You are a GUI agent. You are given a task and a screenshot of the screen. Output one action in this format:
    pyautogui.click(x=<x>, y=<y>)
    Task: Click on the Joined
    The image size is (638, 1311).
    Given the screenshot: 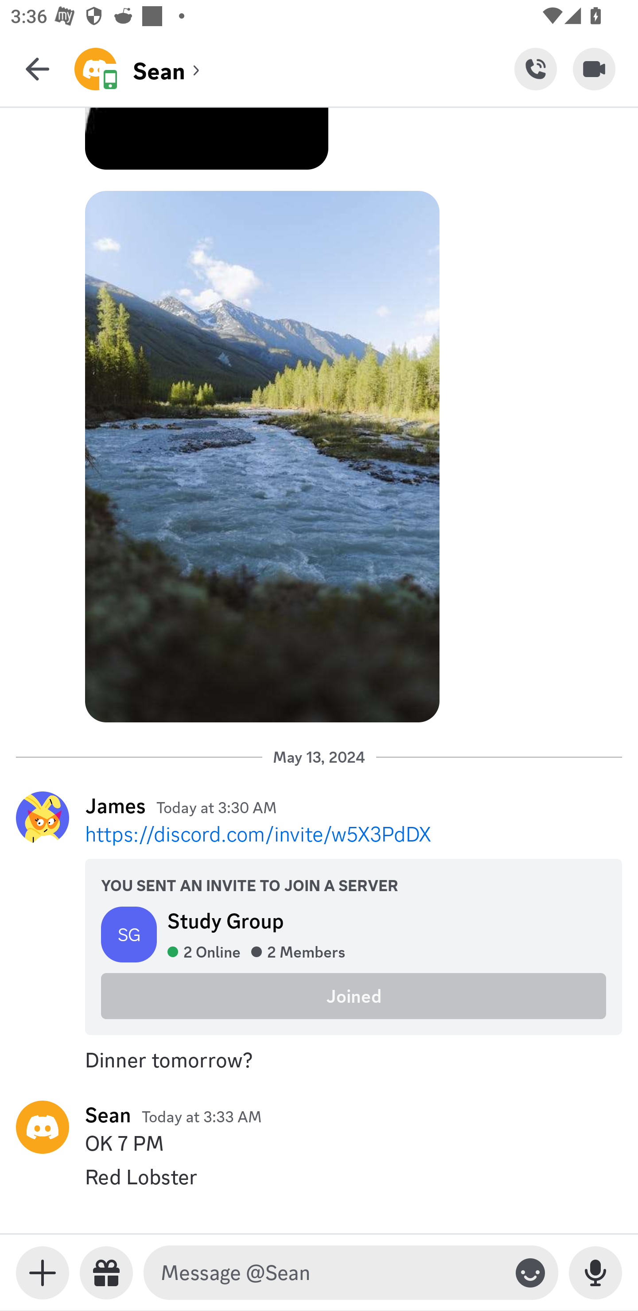 What is the action you would take?
    pyautogui.click(x=354, y=996)
    